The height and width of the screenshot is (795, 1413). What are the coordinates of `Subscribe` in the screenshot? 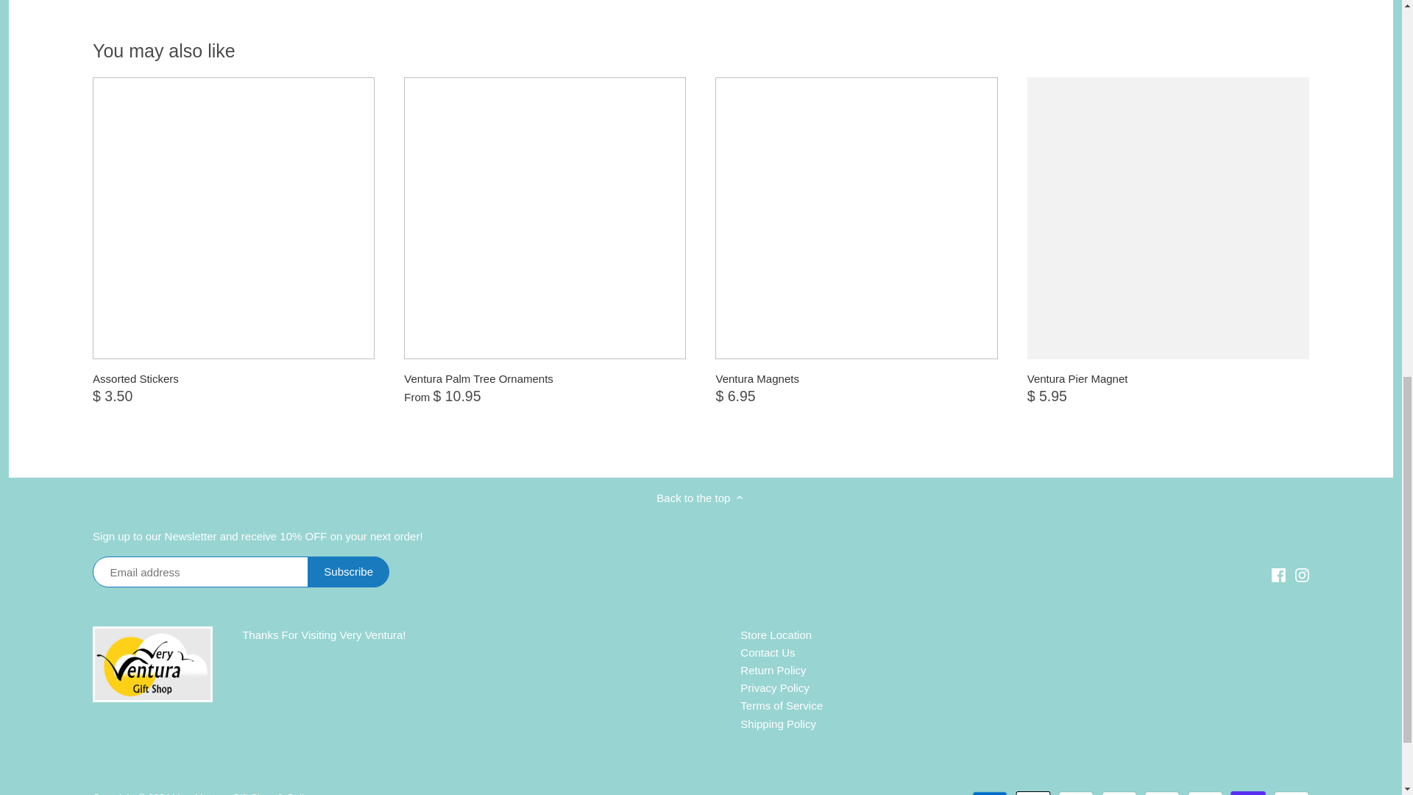 It's located at (349, 572).